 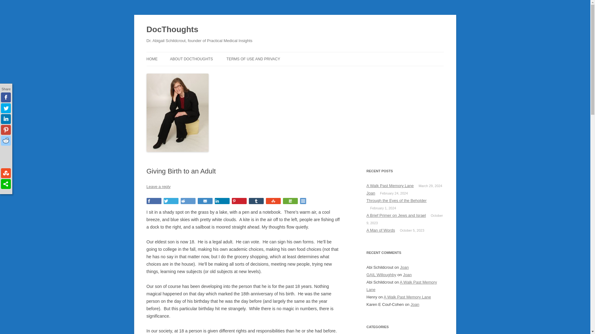 I want to click on LinkedIn, so click(x=222, y=201).